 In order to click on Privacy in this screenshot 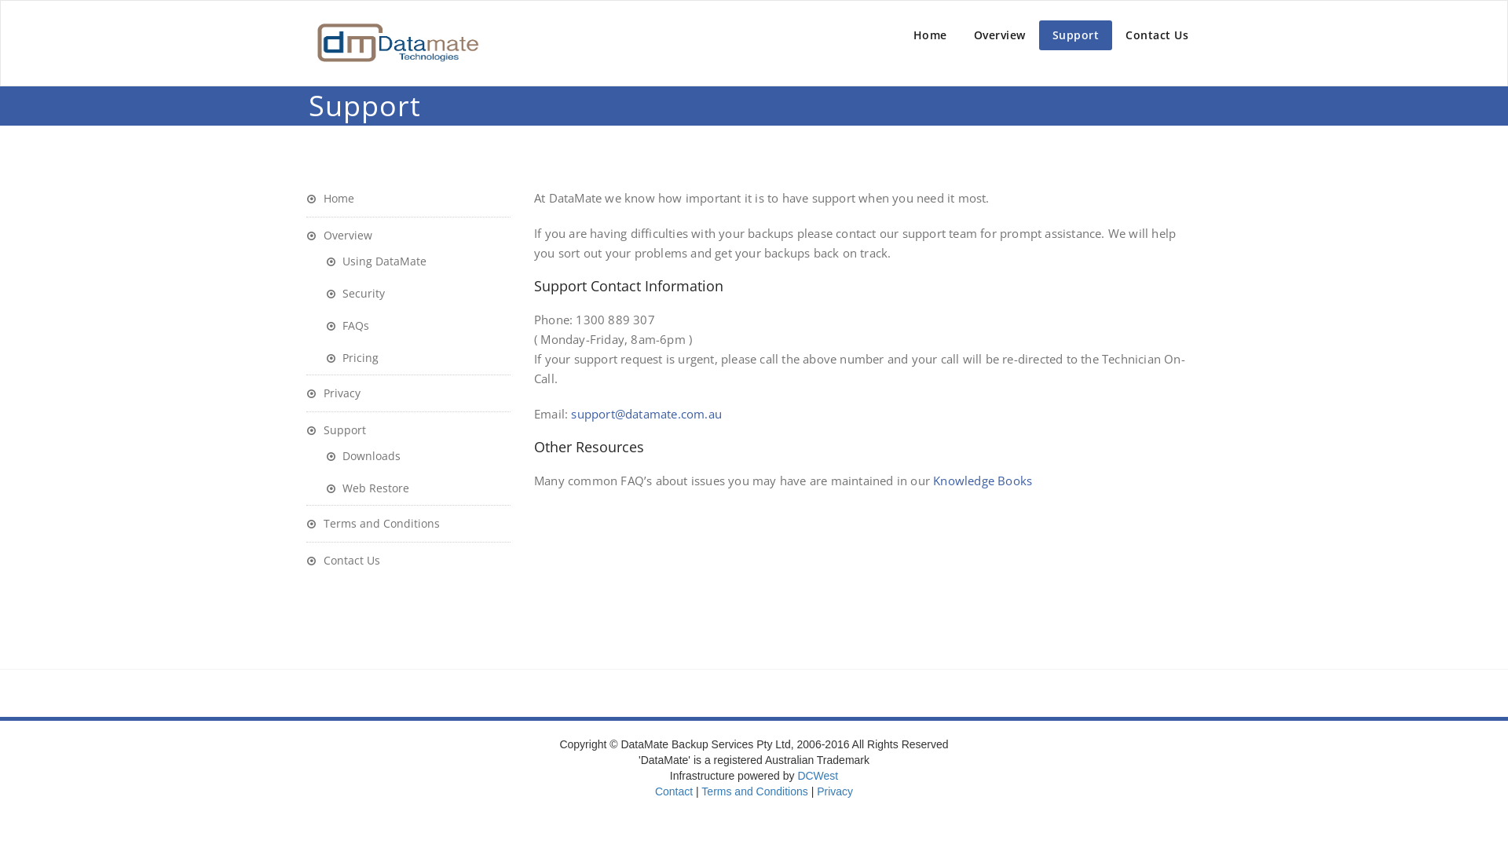, I will do `click(333, 393)`.